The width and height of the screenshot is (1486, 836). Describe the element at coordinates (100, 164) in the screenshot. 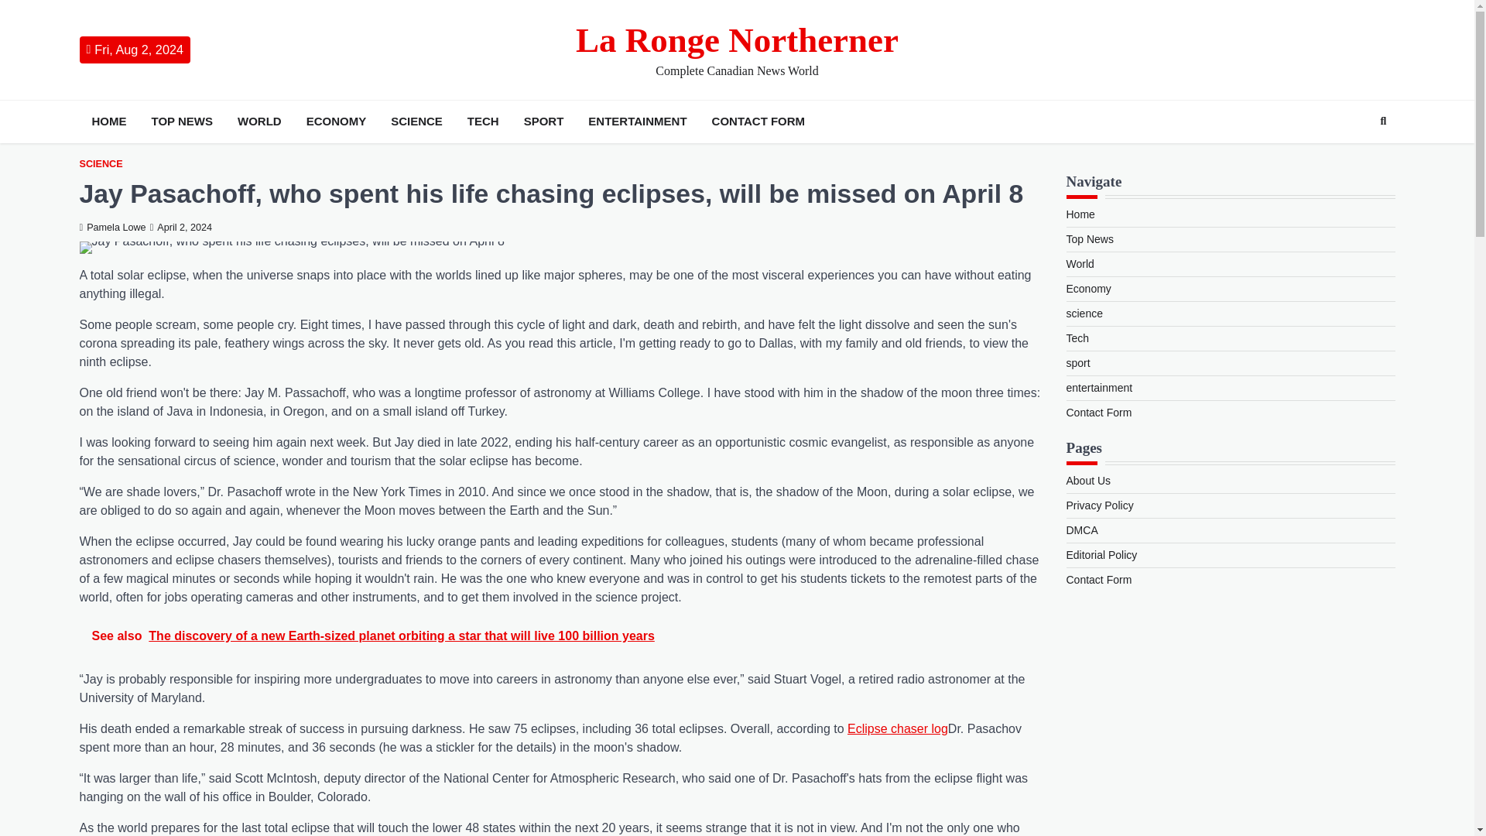

I see `SCIENCE` at that location.